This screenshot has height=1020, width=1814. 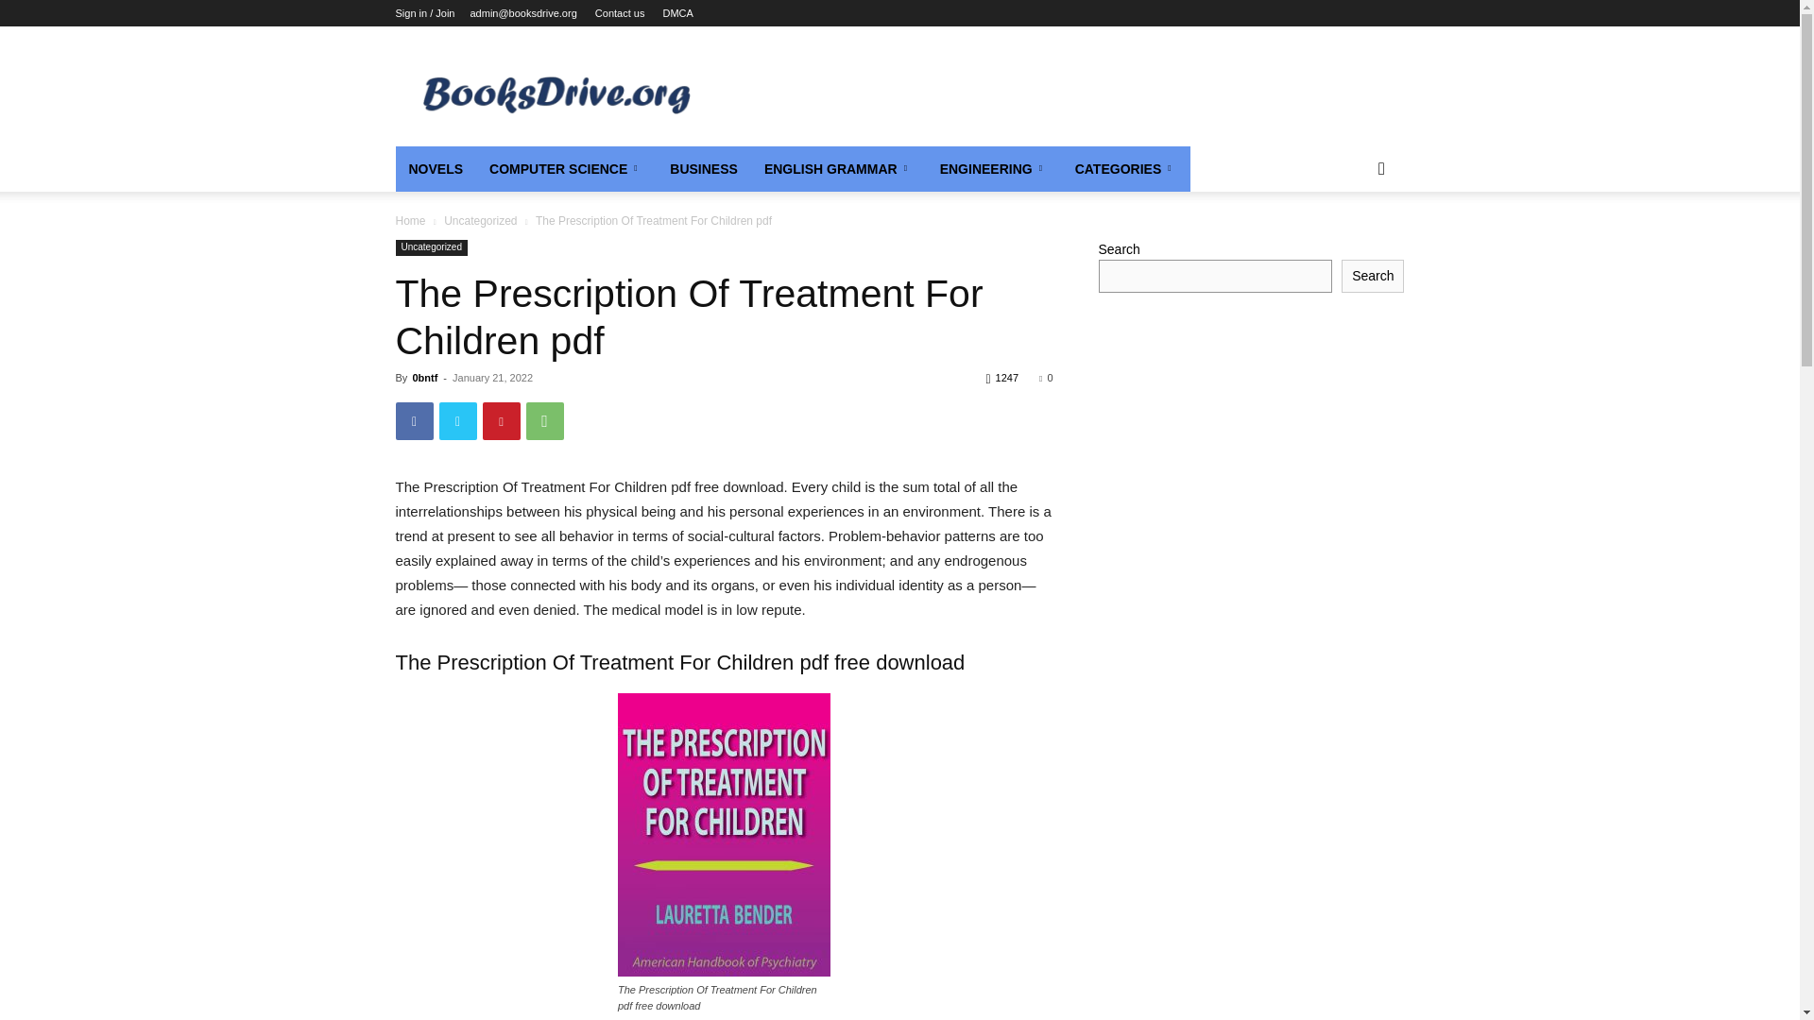 I want to click on ENGINEERING, so click(x=994, y=169).